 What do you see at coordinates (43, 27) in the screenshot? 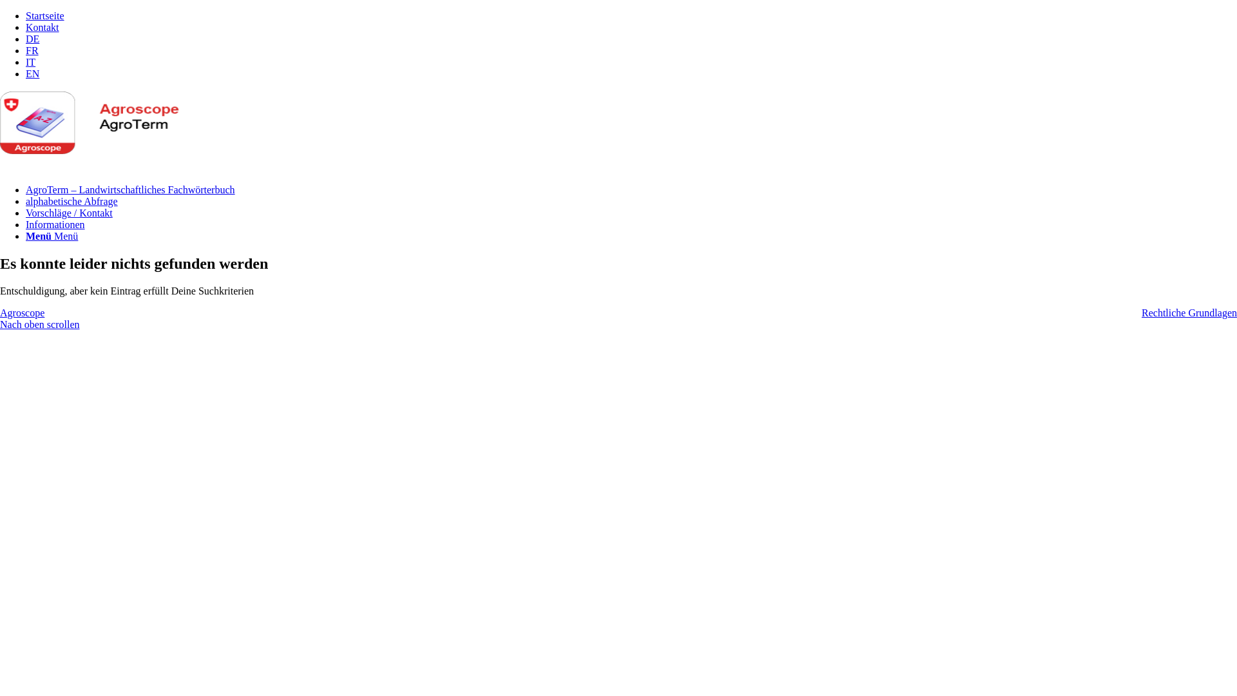
I see `Kontakt` at bounding box center [43, 27].